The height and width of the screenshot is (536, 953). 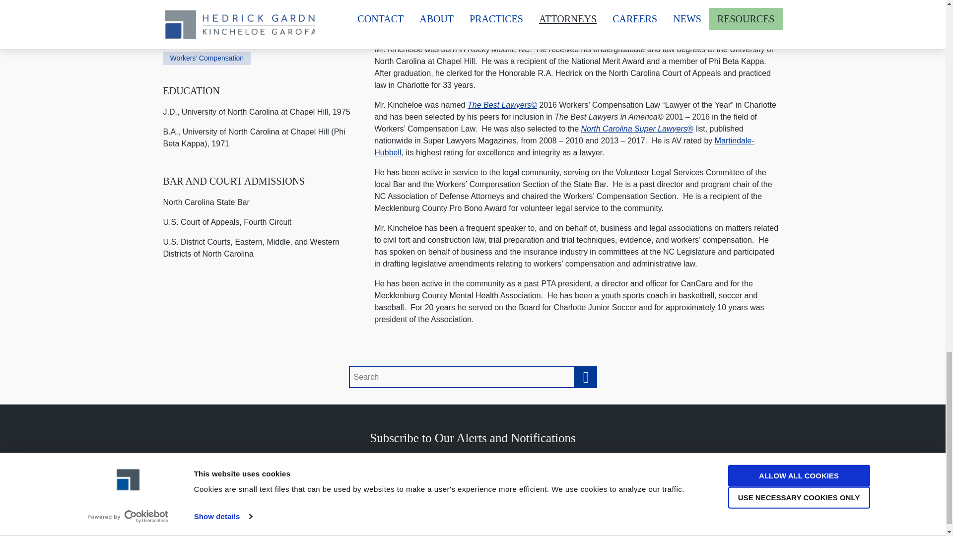 I want to click on SEO for Law Firms, so click(x=486, y=491).